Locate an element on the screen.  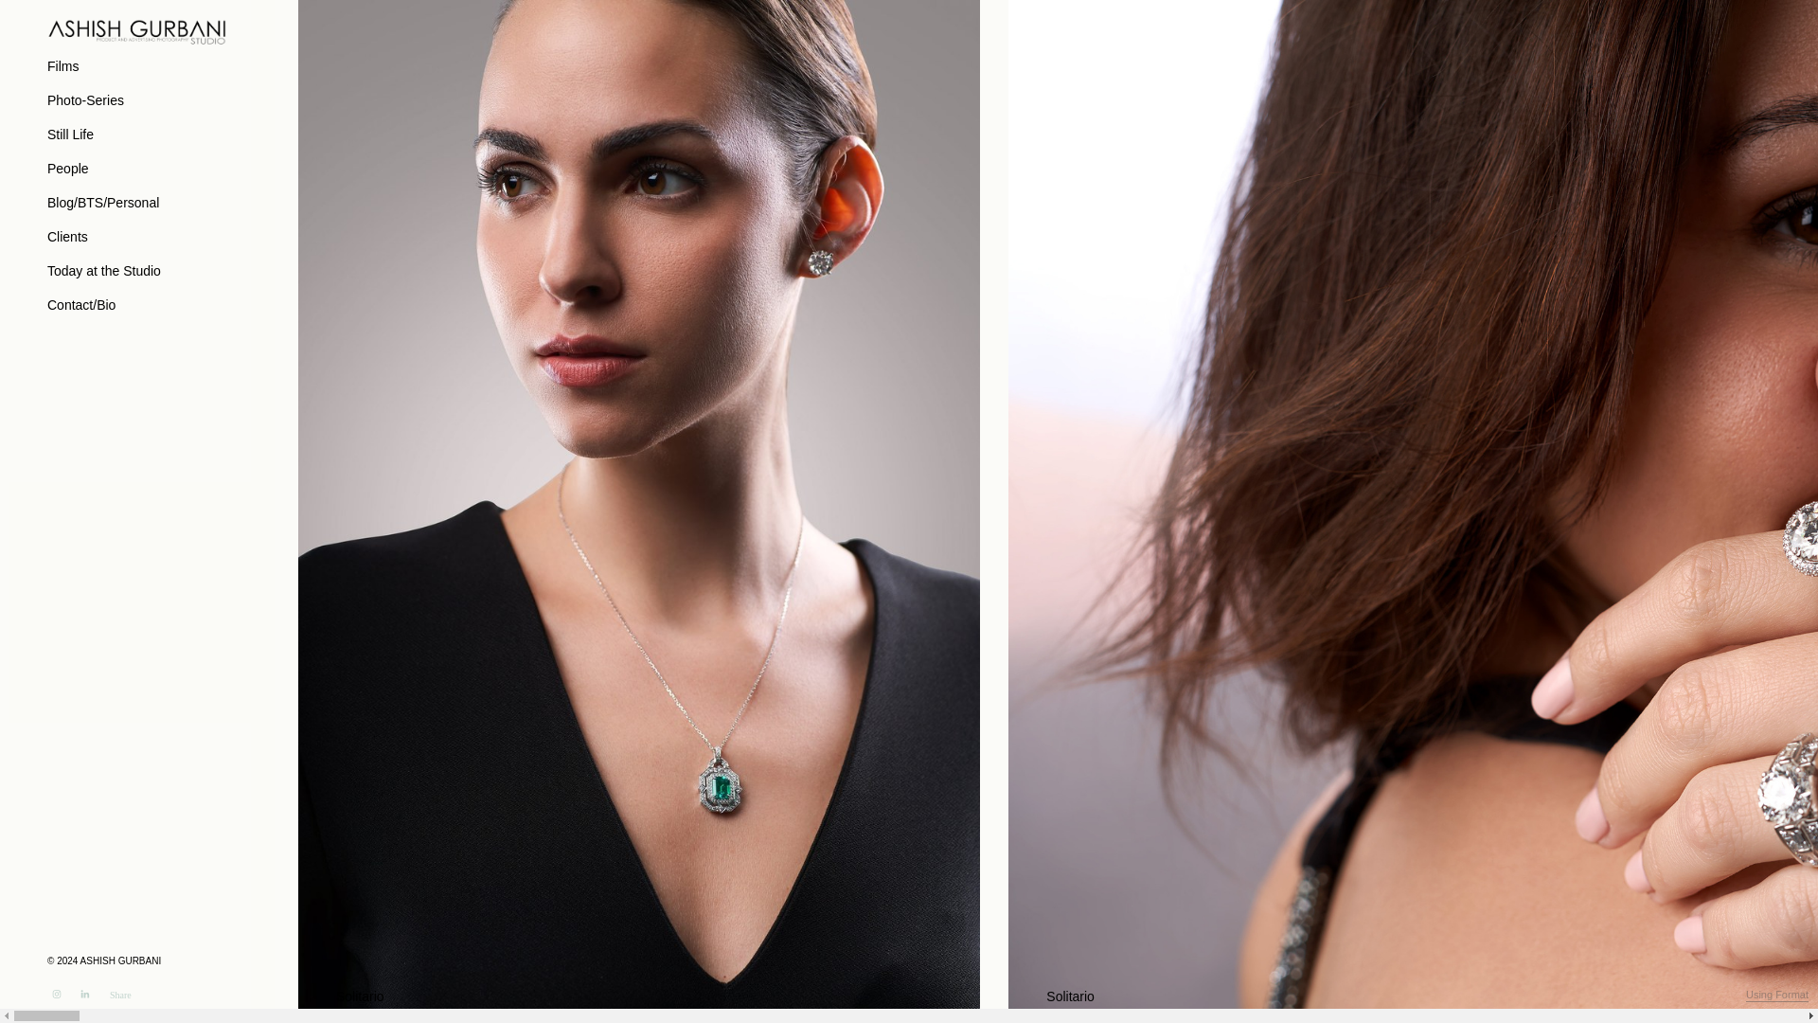
Using Format is located at coordinates (1776, 996).